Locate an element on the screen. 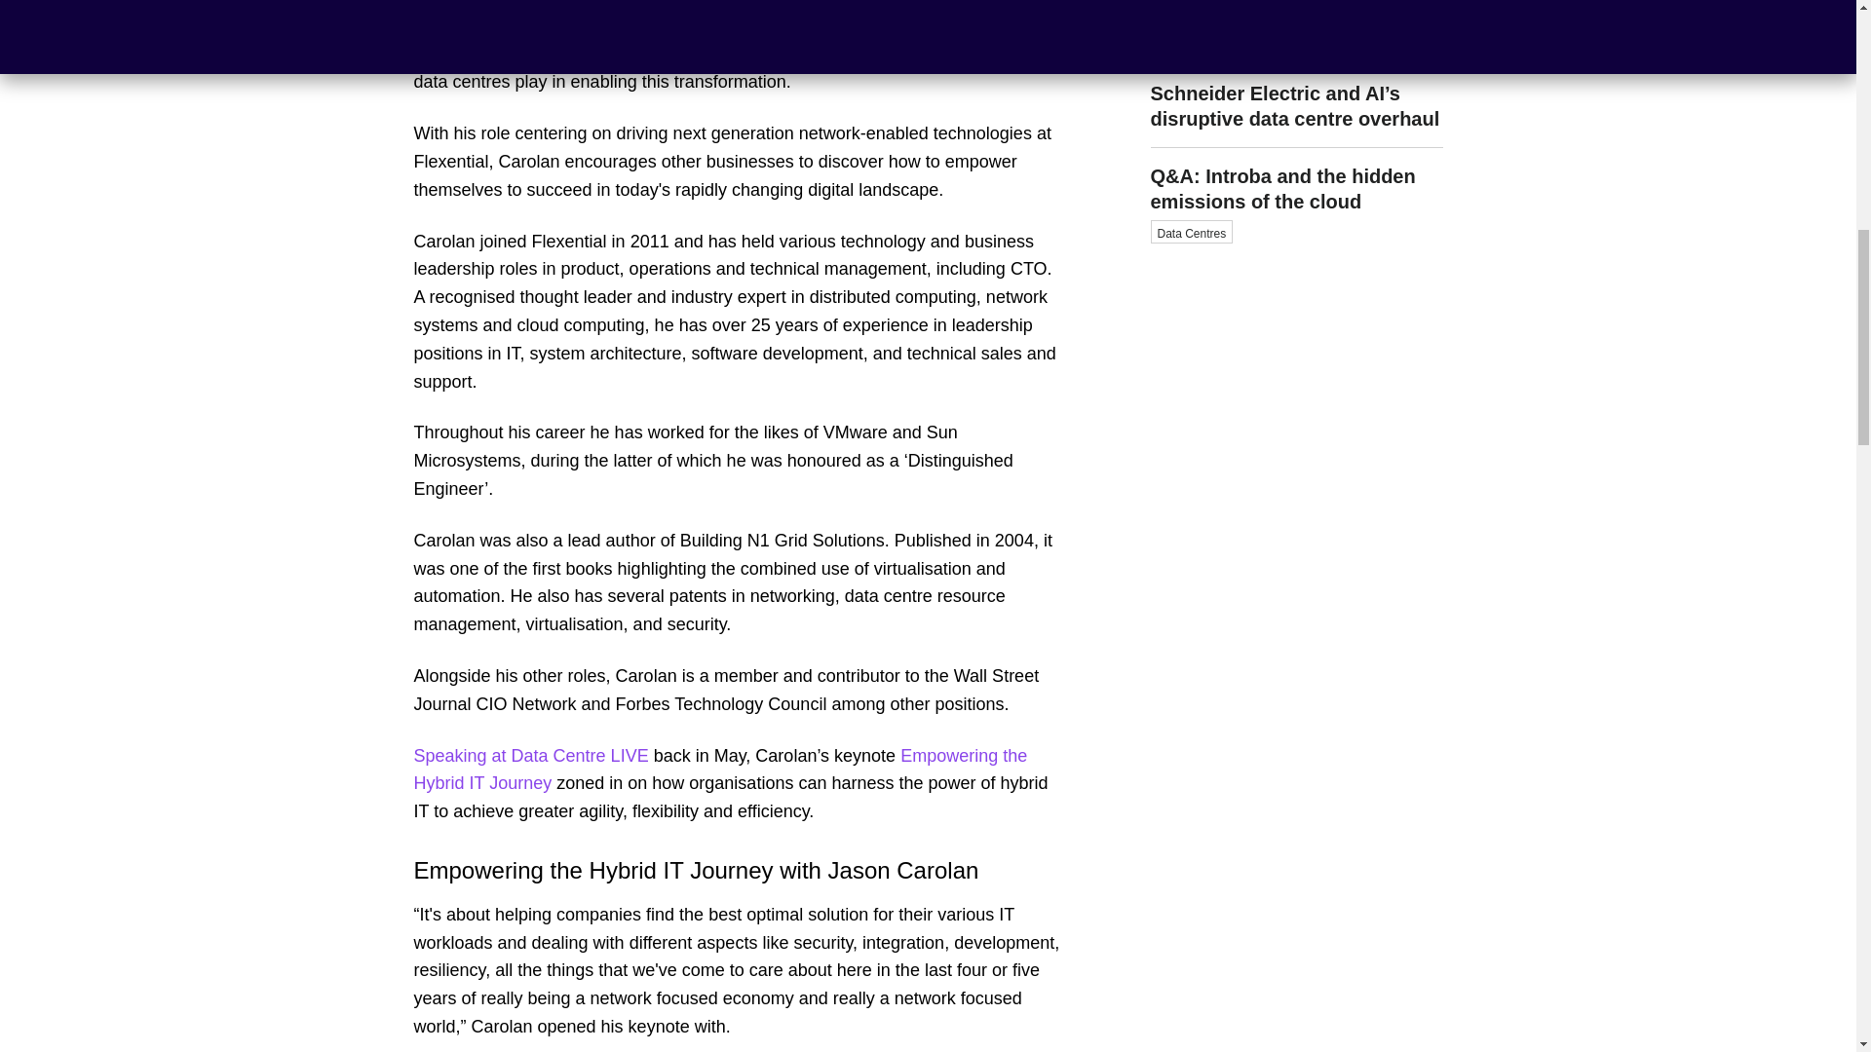 This screenshot has width=1871, height=1052. Empowering the Hybrid IT Journey is located at coordinates (720, 770).